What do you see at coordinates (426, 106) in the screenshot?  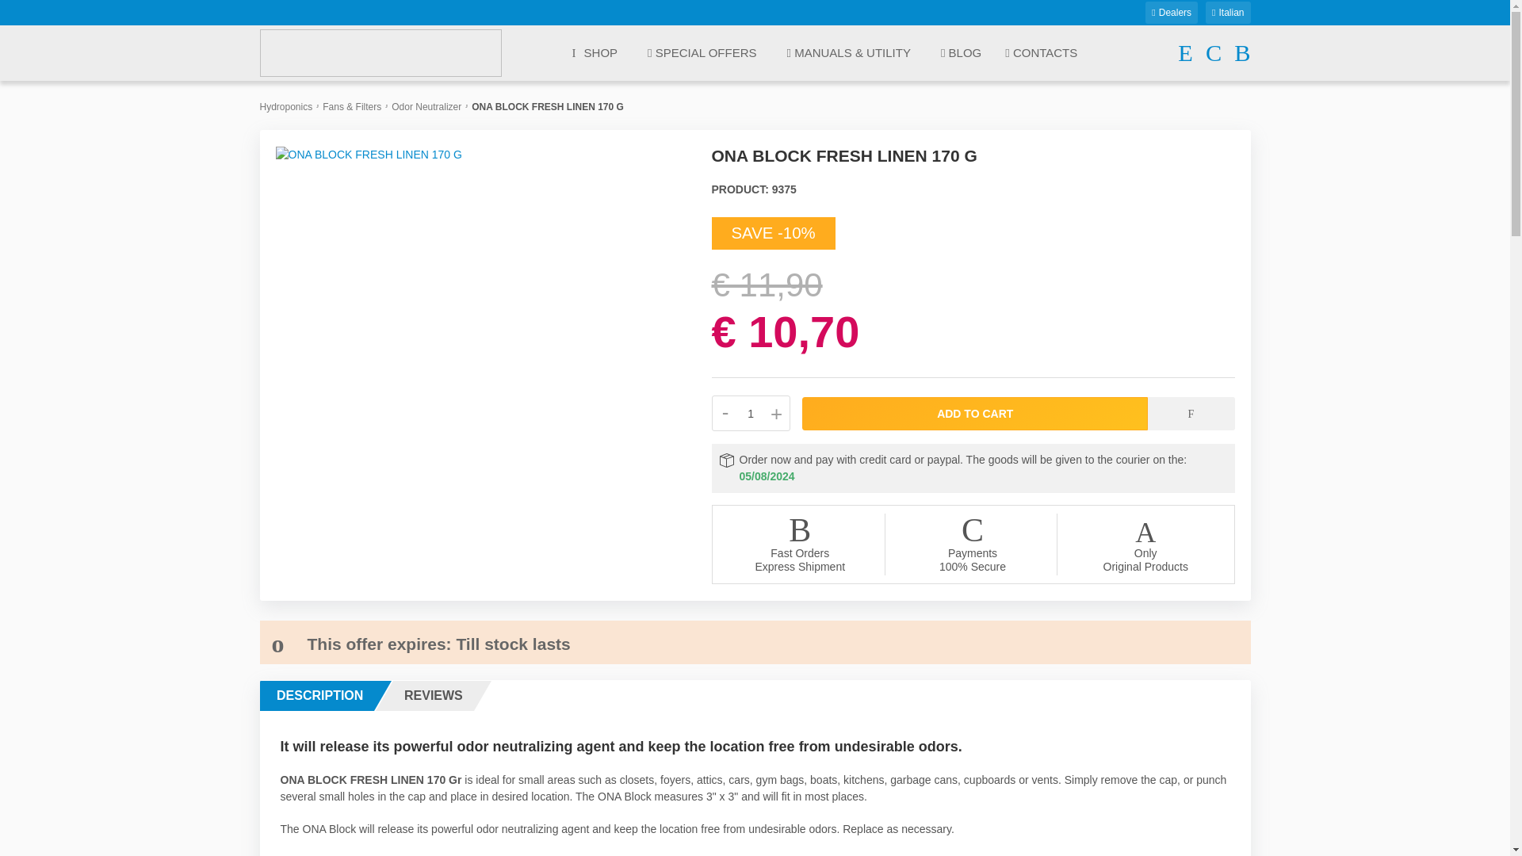 I see `Odor Neutralizer` at bounding box center [426, 106].